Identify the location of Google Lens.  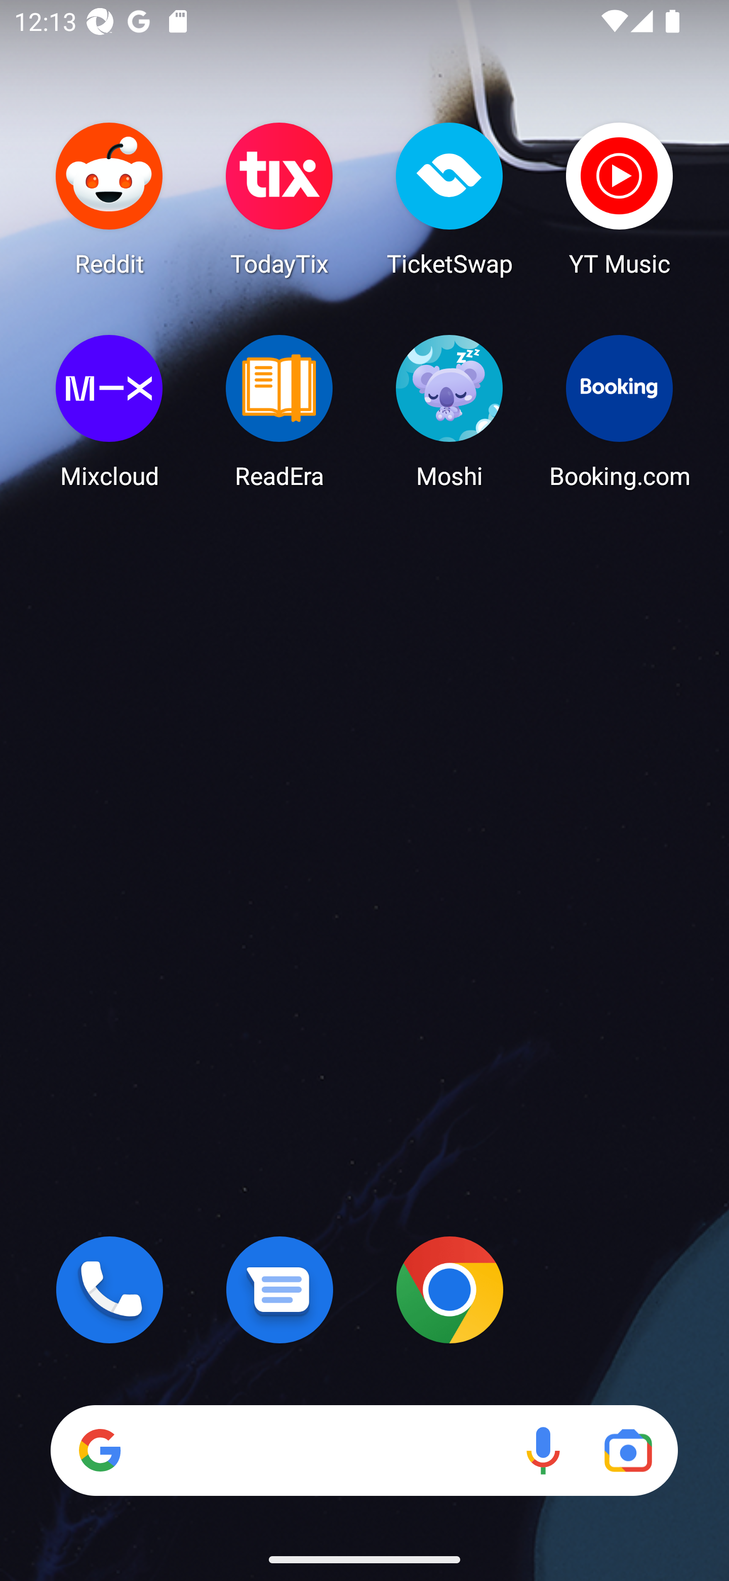
(628, 1450).